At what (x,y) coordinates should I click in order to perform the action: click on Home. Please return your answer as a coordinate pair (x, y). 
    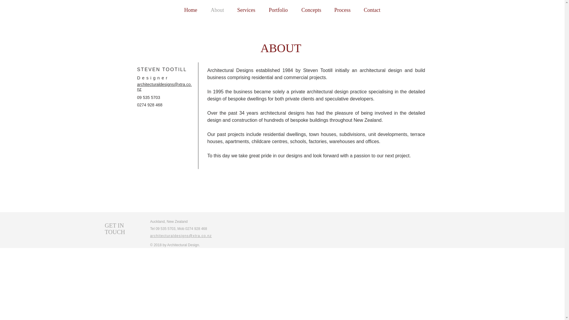
    Looking at the image, I should click on (190, 10).